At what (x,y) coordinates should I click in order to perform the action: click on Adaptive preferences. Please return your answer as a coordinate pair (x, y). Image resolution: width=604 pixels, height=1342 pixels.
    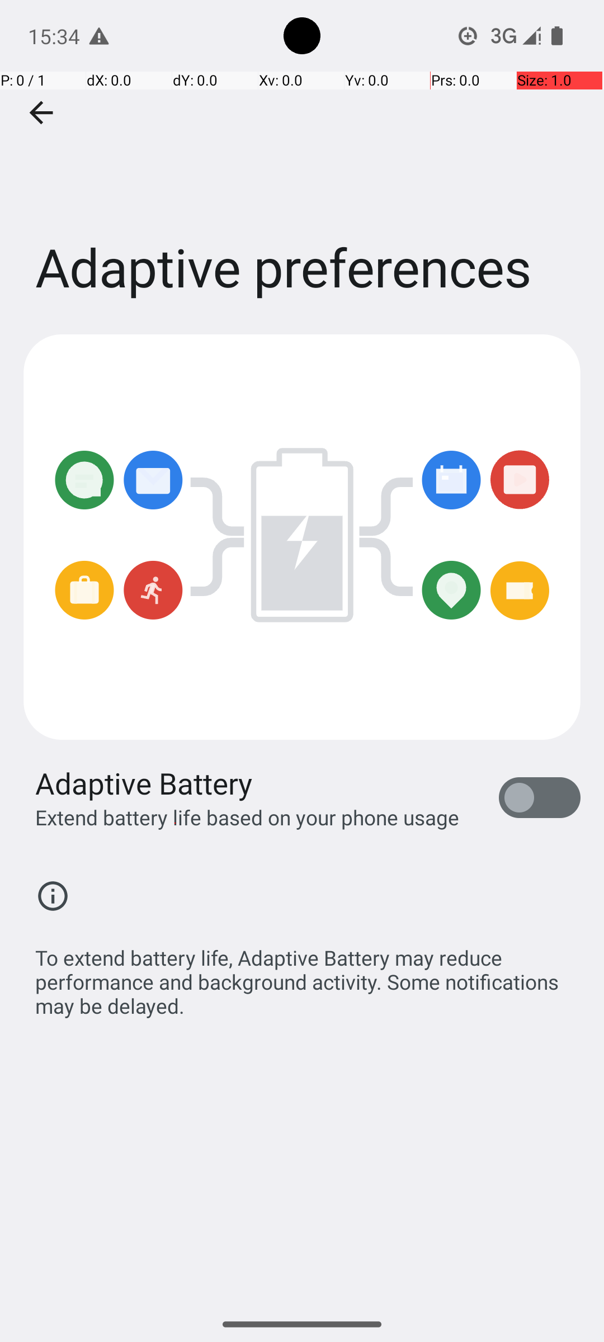
    Looking at the image, I should click on (302, 167).